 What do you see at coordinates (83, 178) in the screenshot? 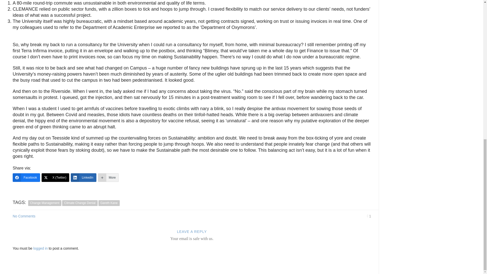
I see `LinkedIn` at bounding box center [83, 178].